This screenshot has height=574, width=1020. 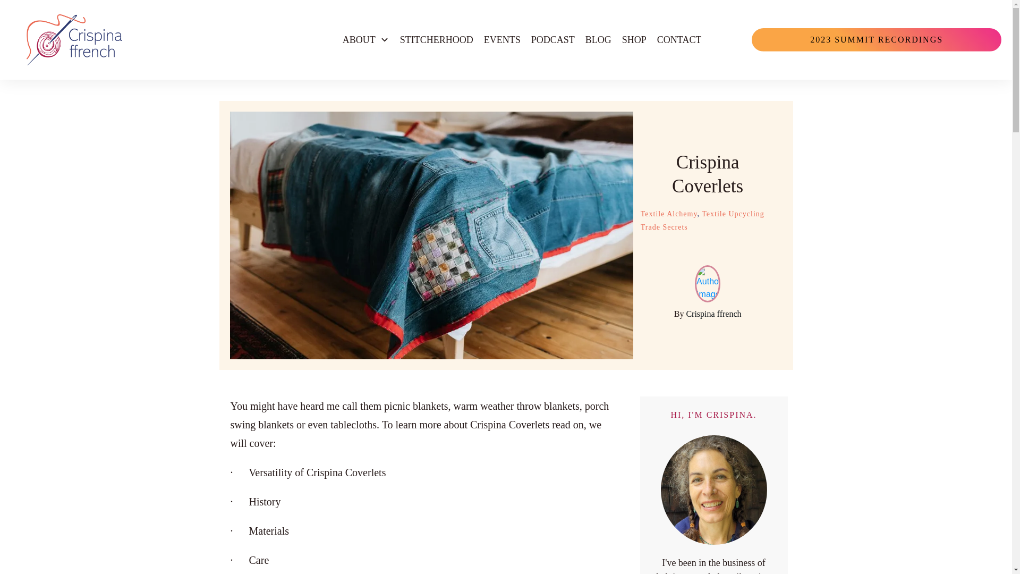 I want to click on BLOG, so click(x=598, y=39).